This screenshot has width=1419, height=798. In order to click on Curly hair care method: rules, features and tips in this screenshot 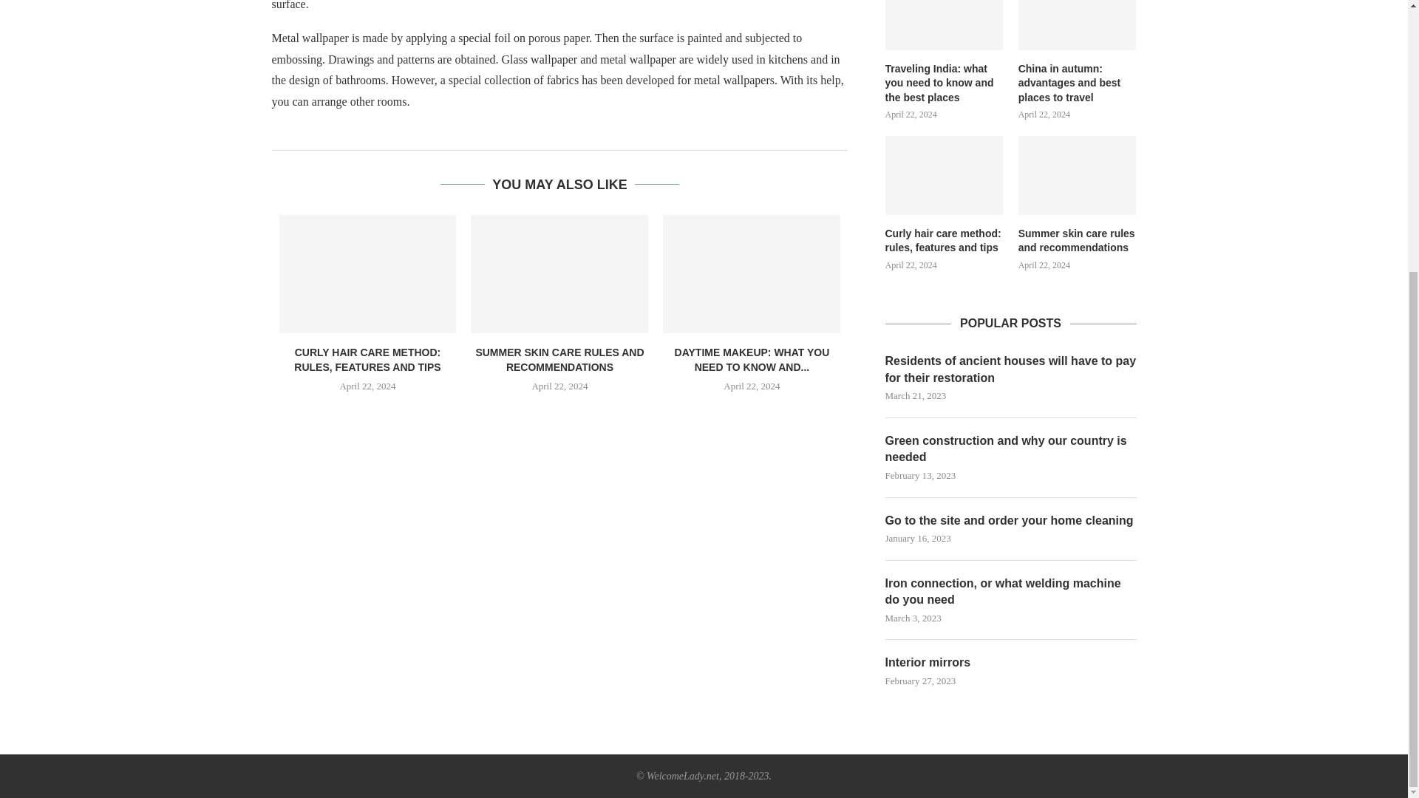, I will do `click(945, 174)`.